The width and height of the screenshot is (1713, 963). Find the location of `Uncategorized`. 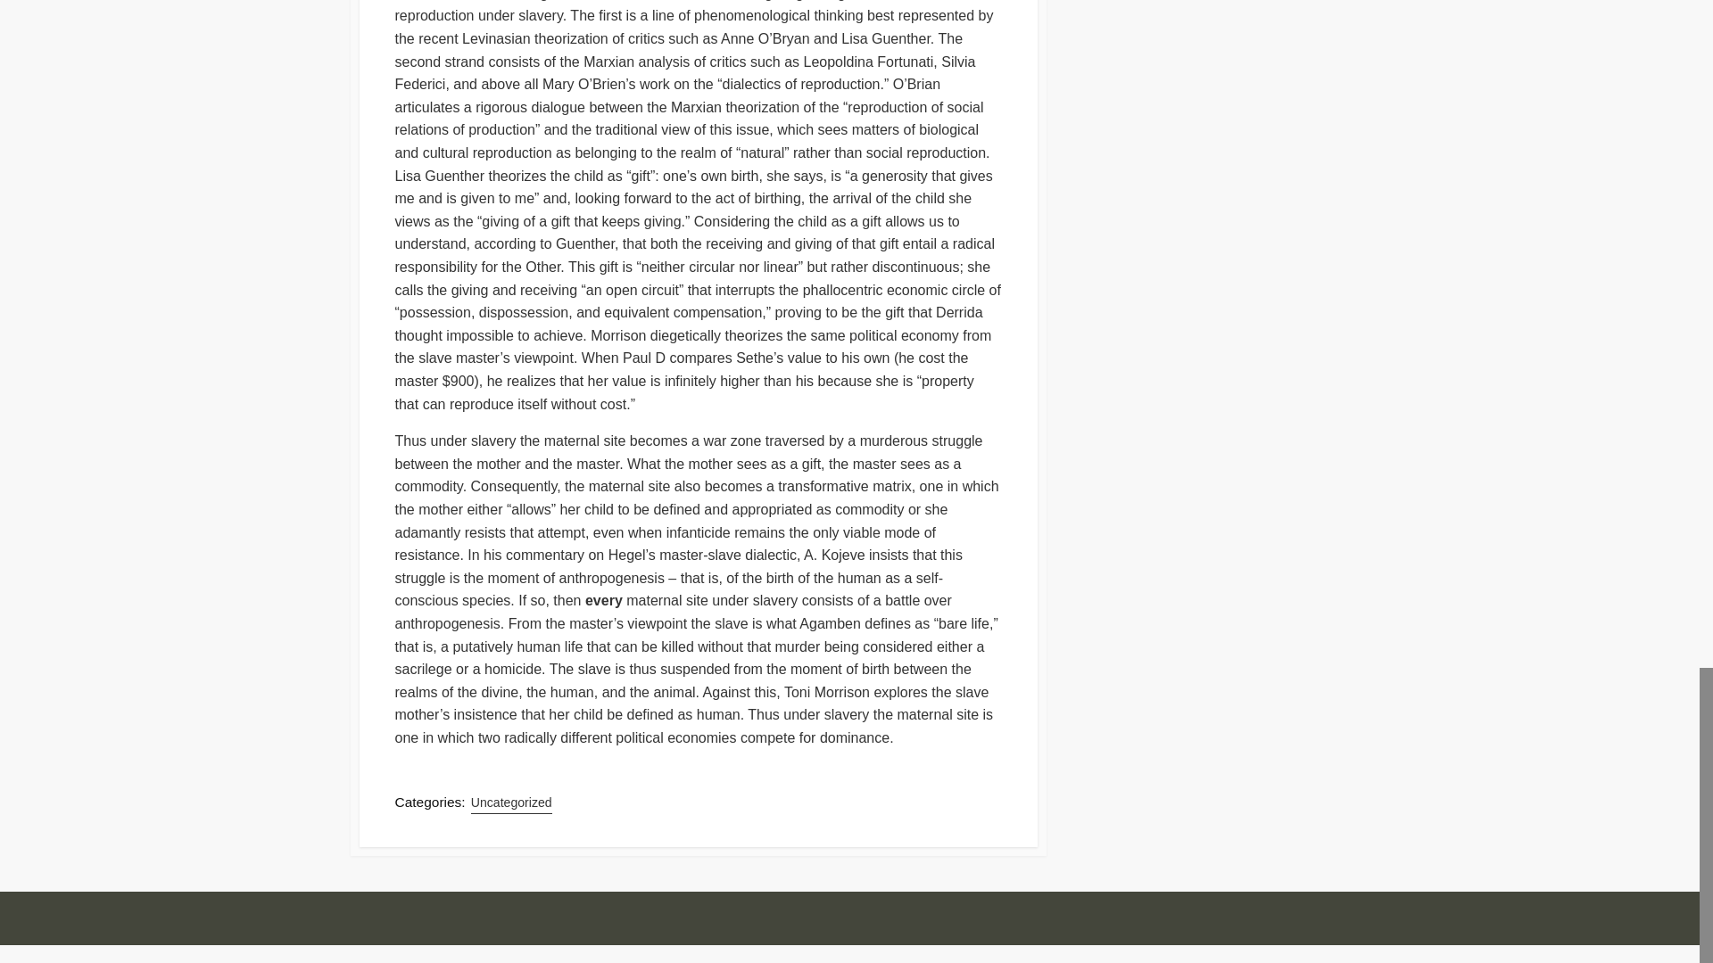

Uncategorized is located at coordinates (511, 802).